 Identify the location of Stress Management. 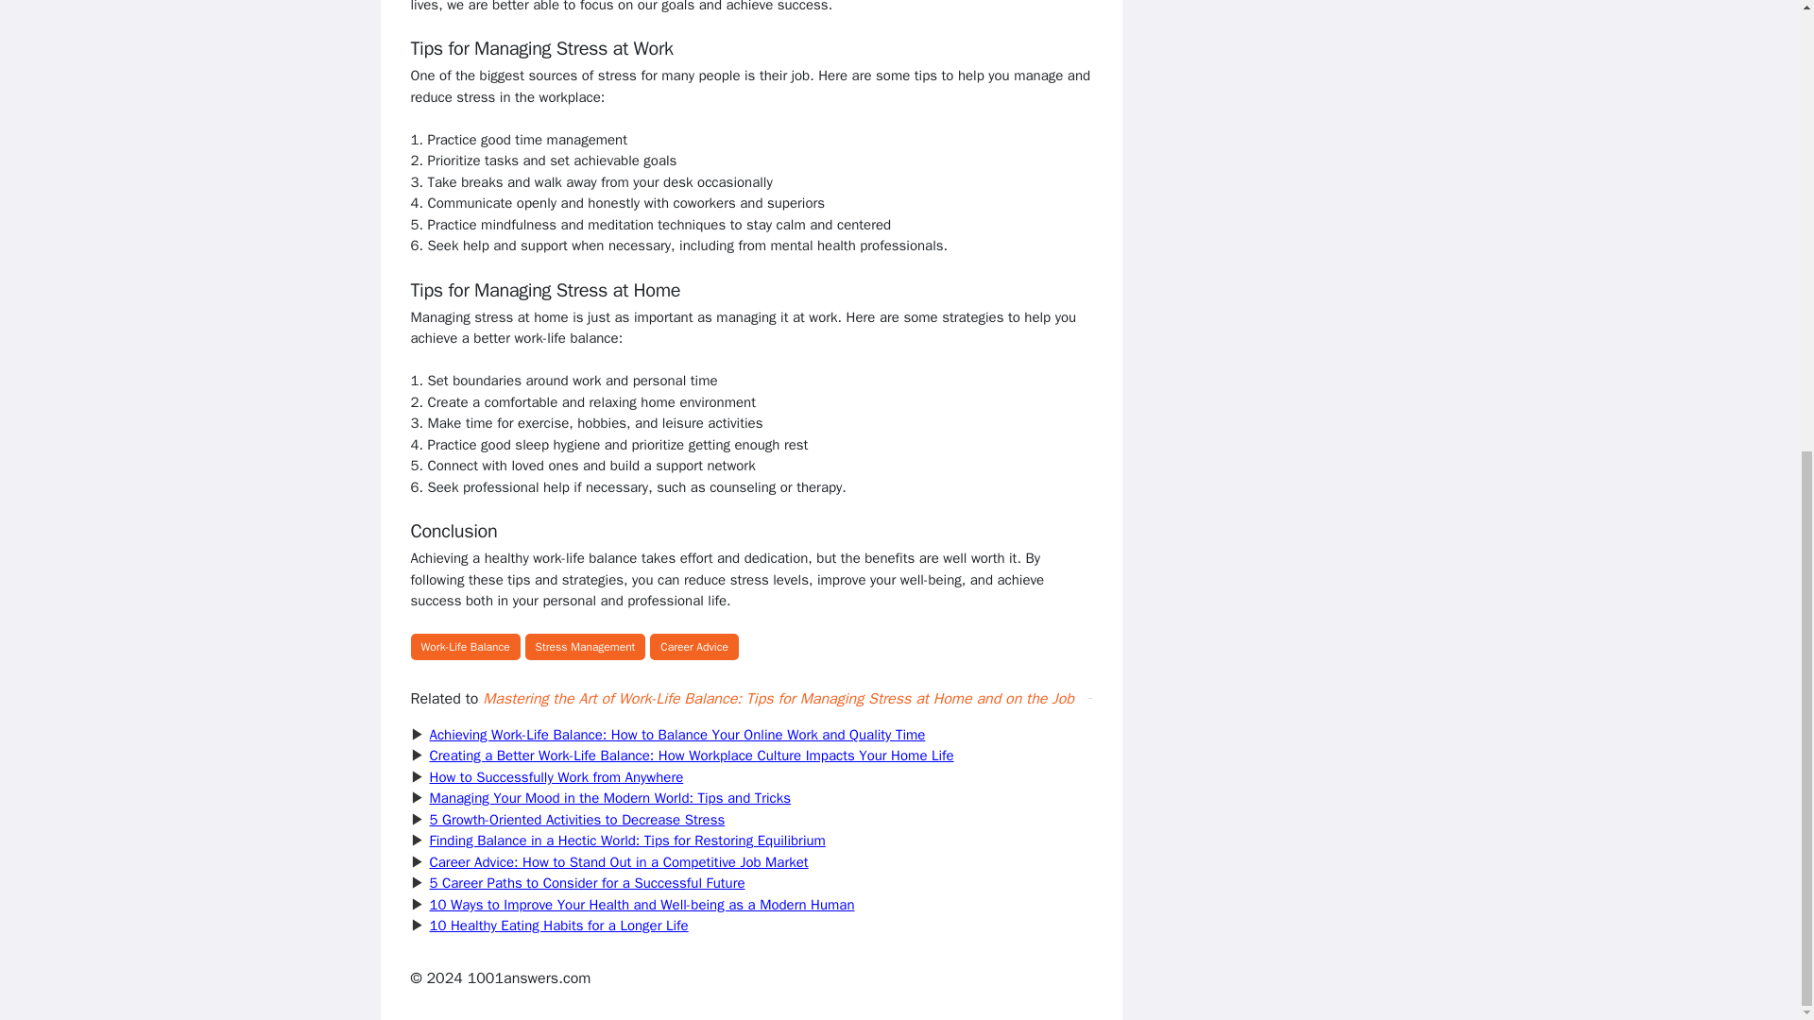
(586, 646).